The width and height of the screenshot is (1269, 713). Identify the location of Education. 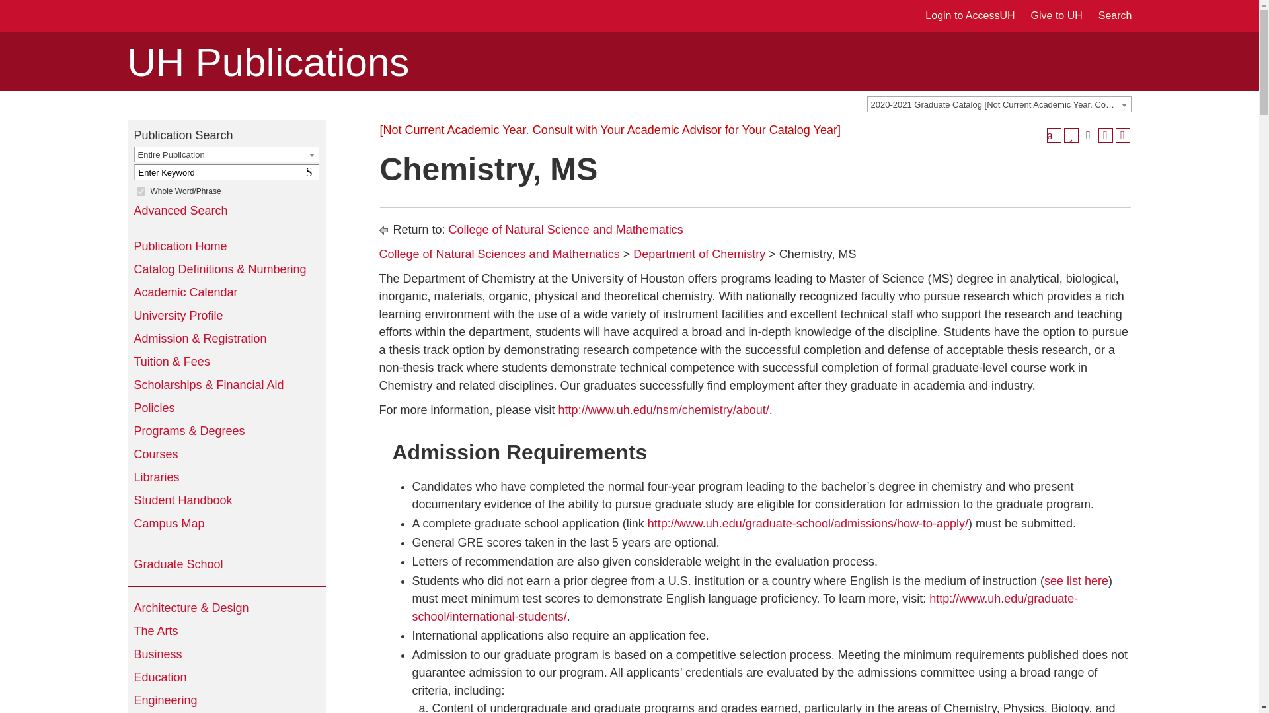
(226, 677).